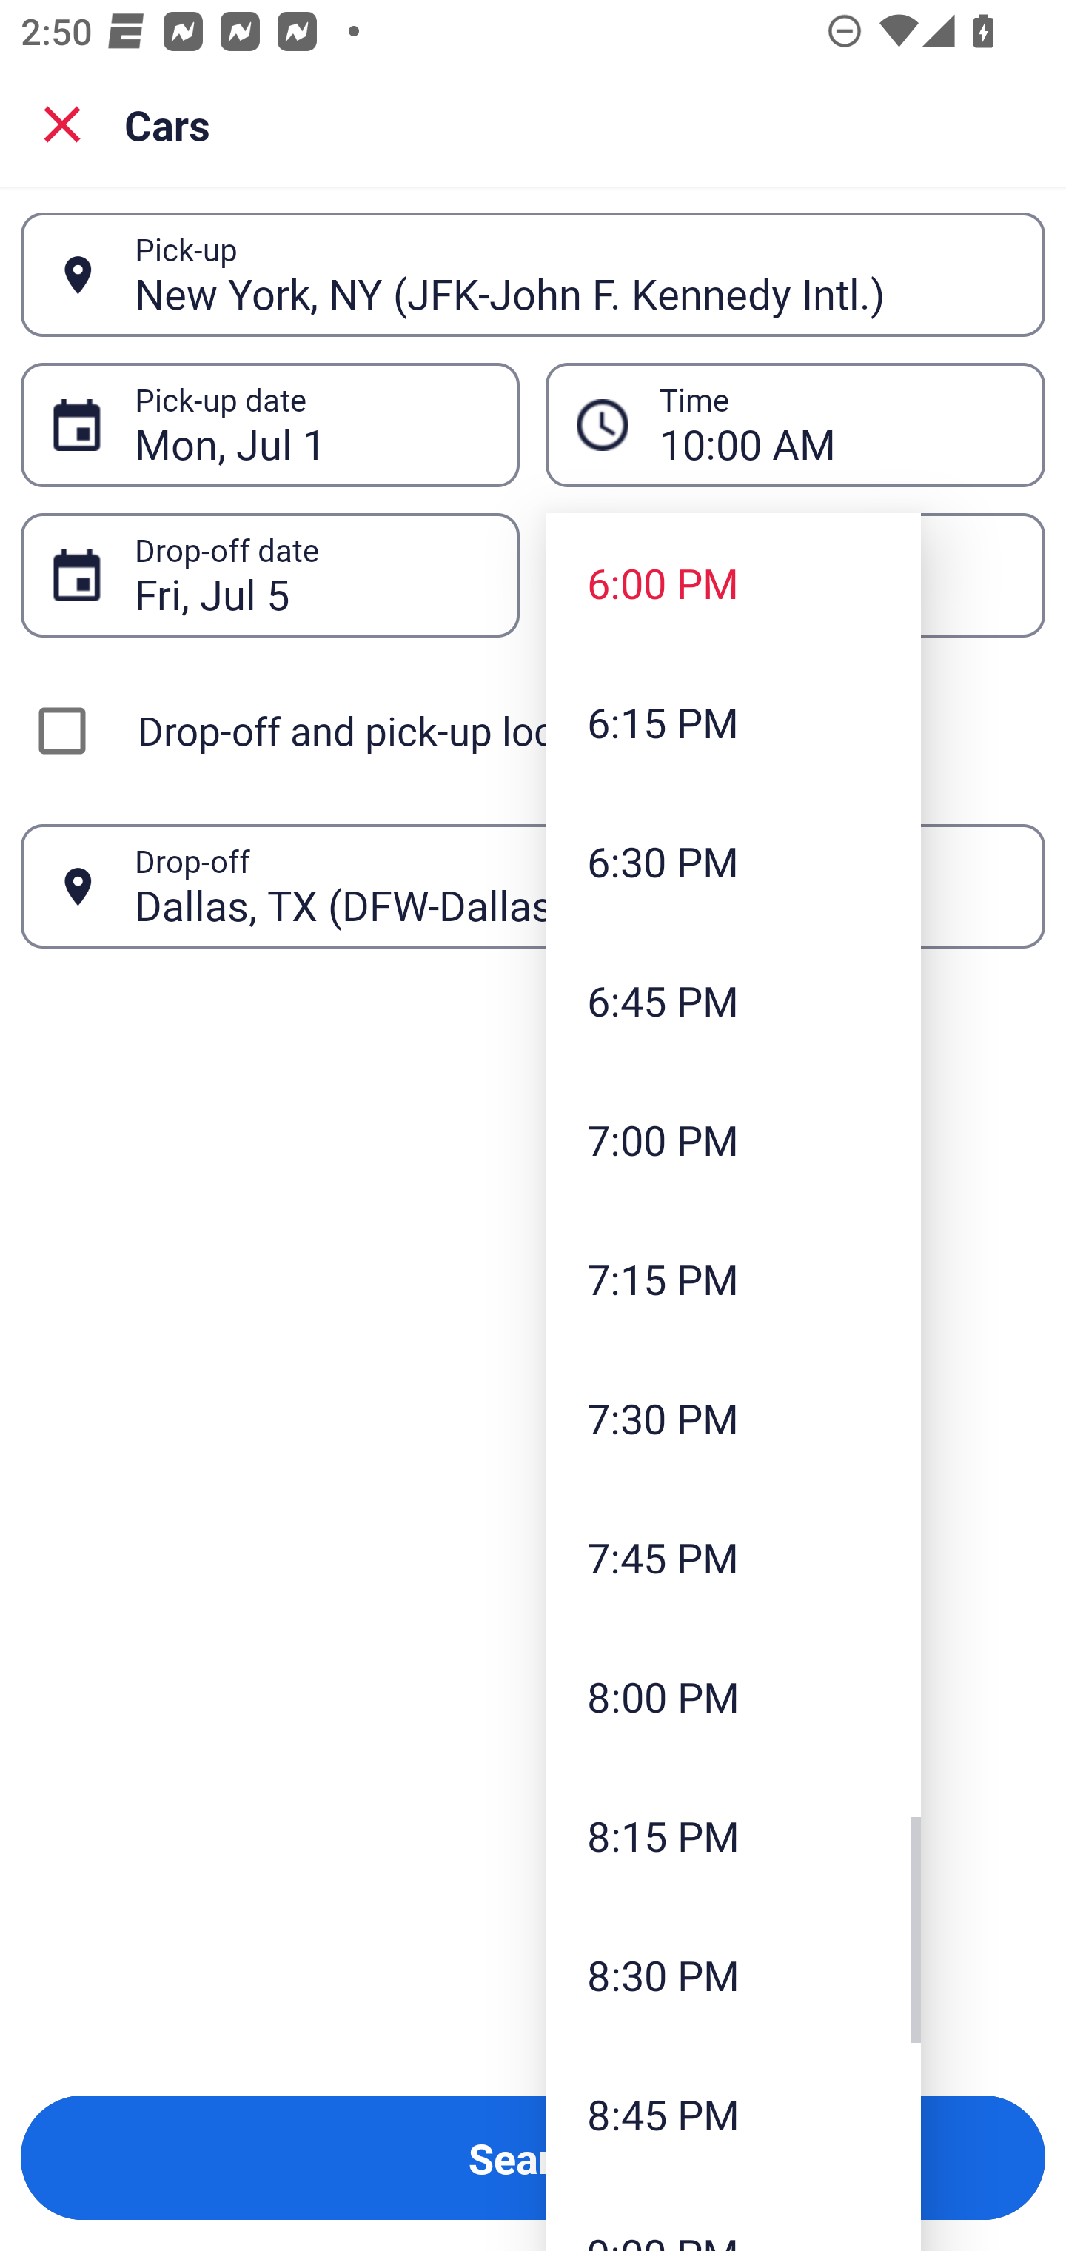 Image resolution: width=1066 pixels, height=2251 pixels. Describe the element at coordinates (733, 1000) in the screenshot. I see `6:45 PM` at that location.